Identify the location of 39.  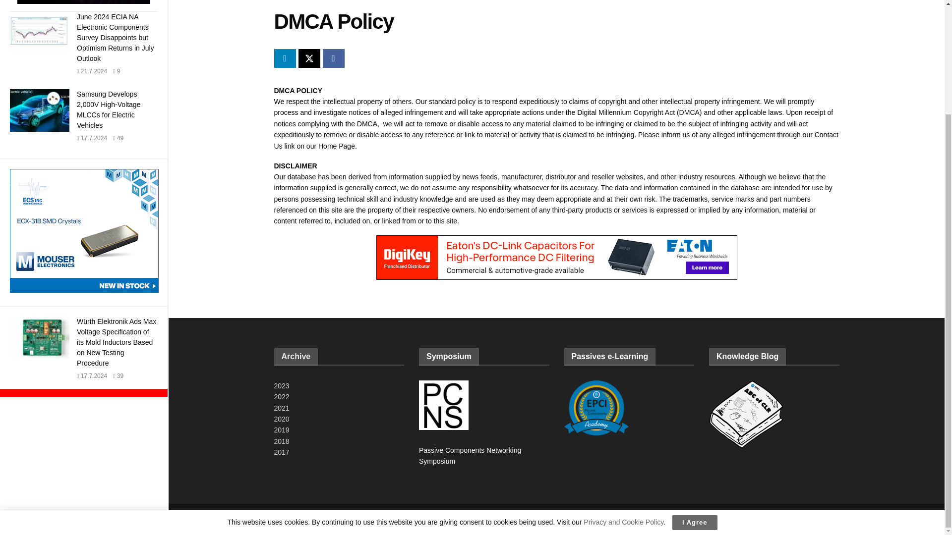
(118, 375).